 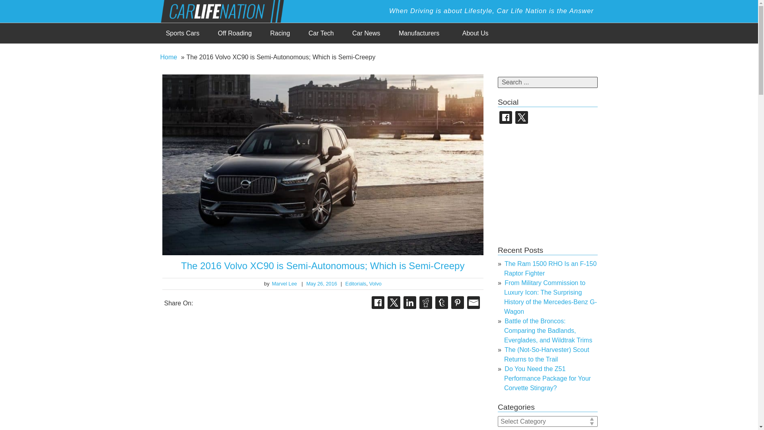 What do you see at coordinates (426, 303) in the screenshot?
I see `Share On Reddit` at bounding box center [426, 303].